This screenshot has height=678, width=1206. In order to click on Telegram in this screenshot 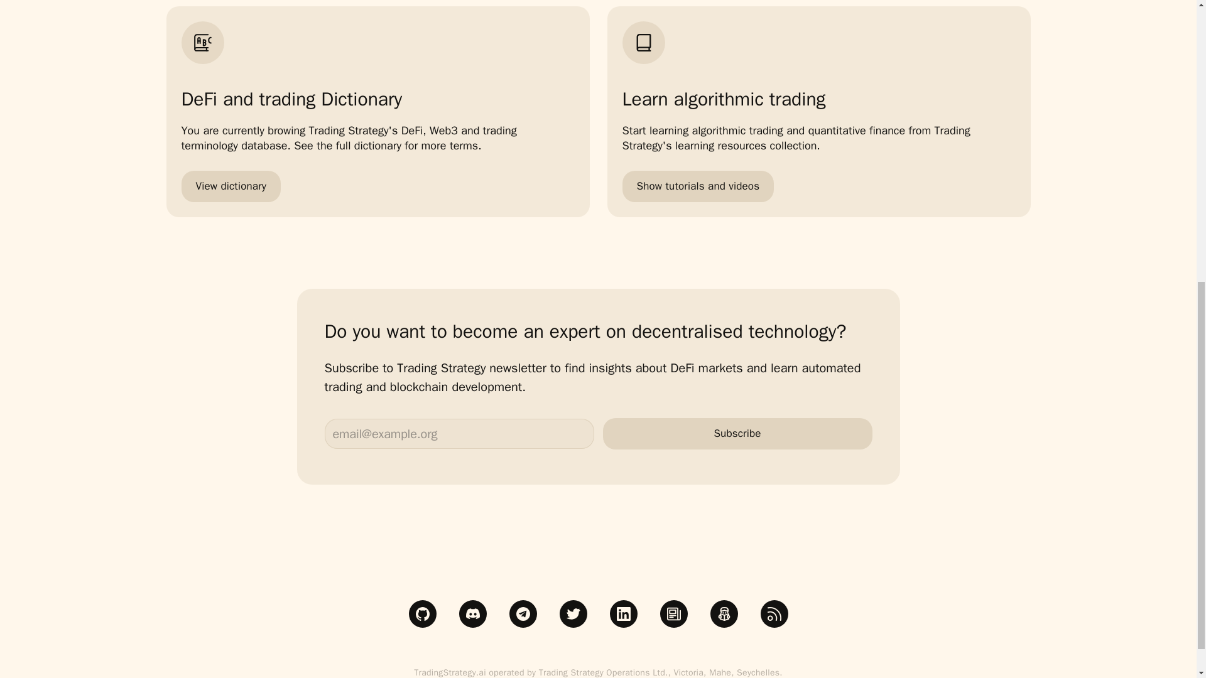, I will do `click(523, 614)`.